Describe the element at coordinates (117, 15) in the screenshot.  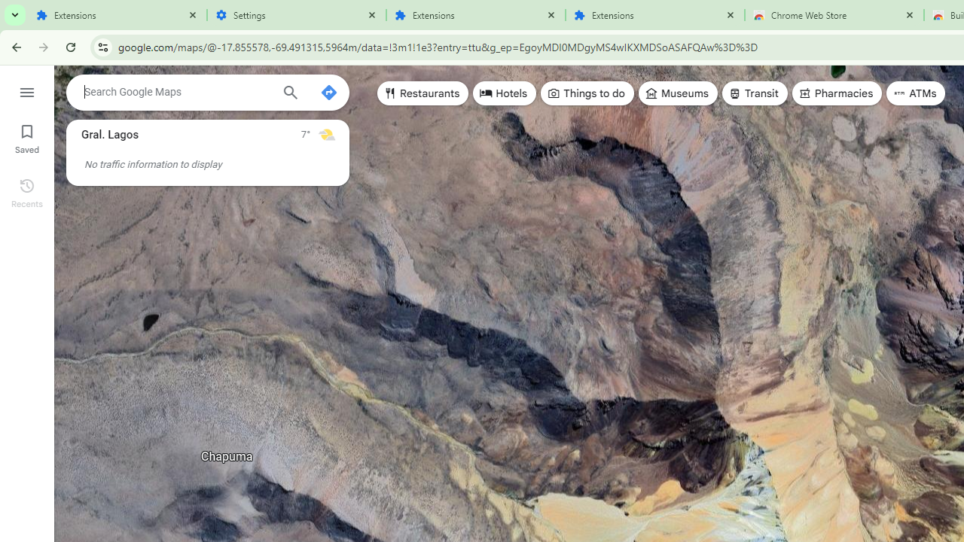
I see `Extensions` at that location.